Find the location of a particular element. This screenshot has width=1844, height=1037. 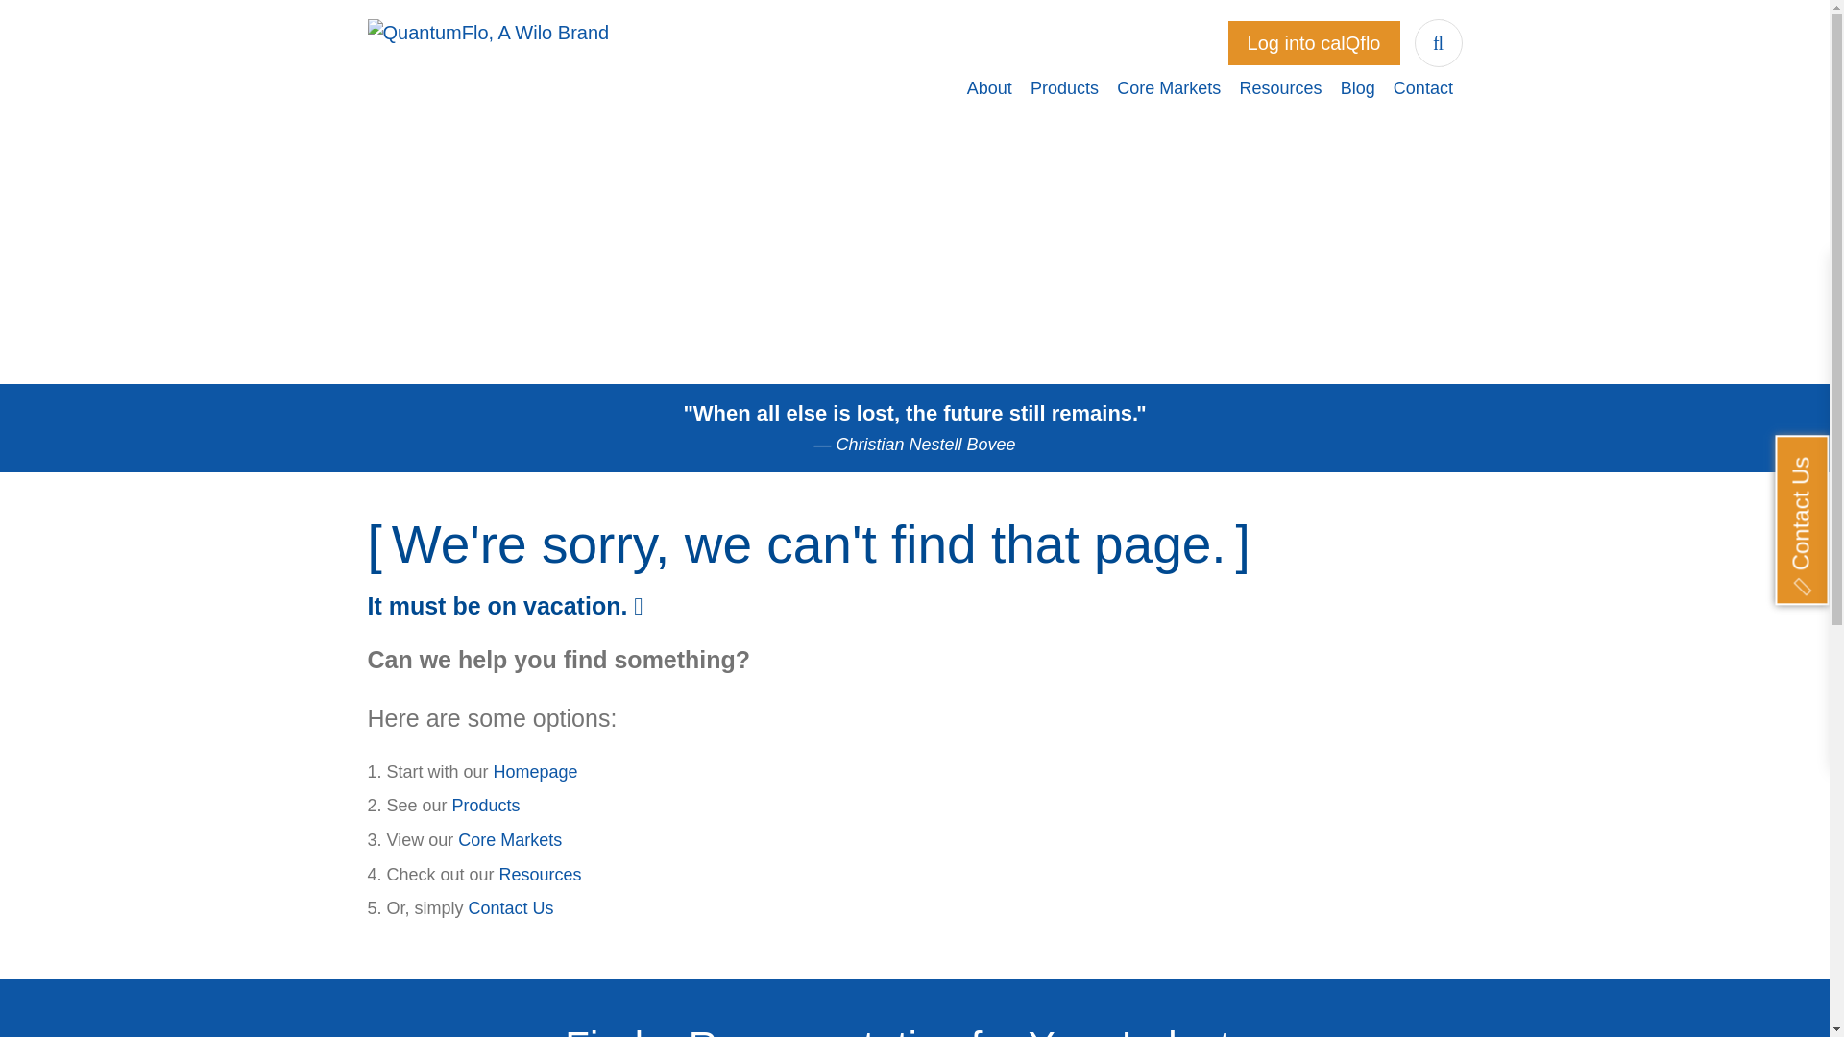

Core Markets is located at coordinates (1168, 89).